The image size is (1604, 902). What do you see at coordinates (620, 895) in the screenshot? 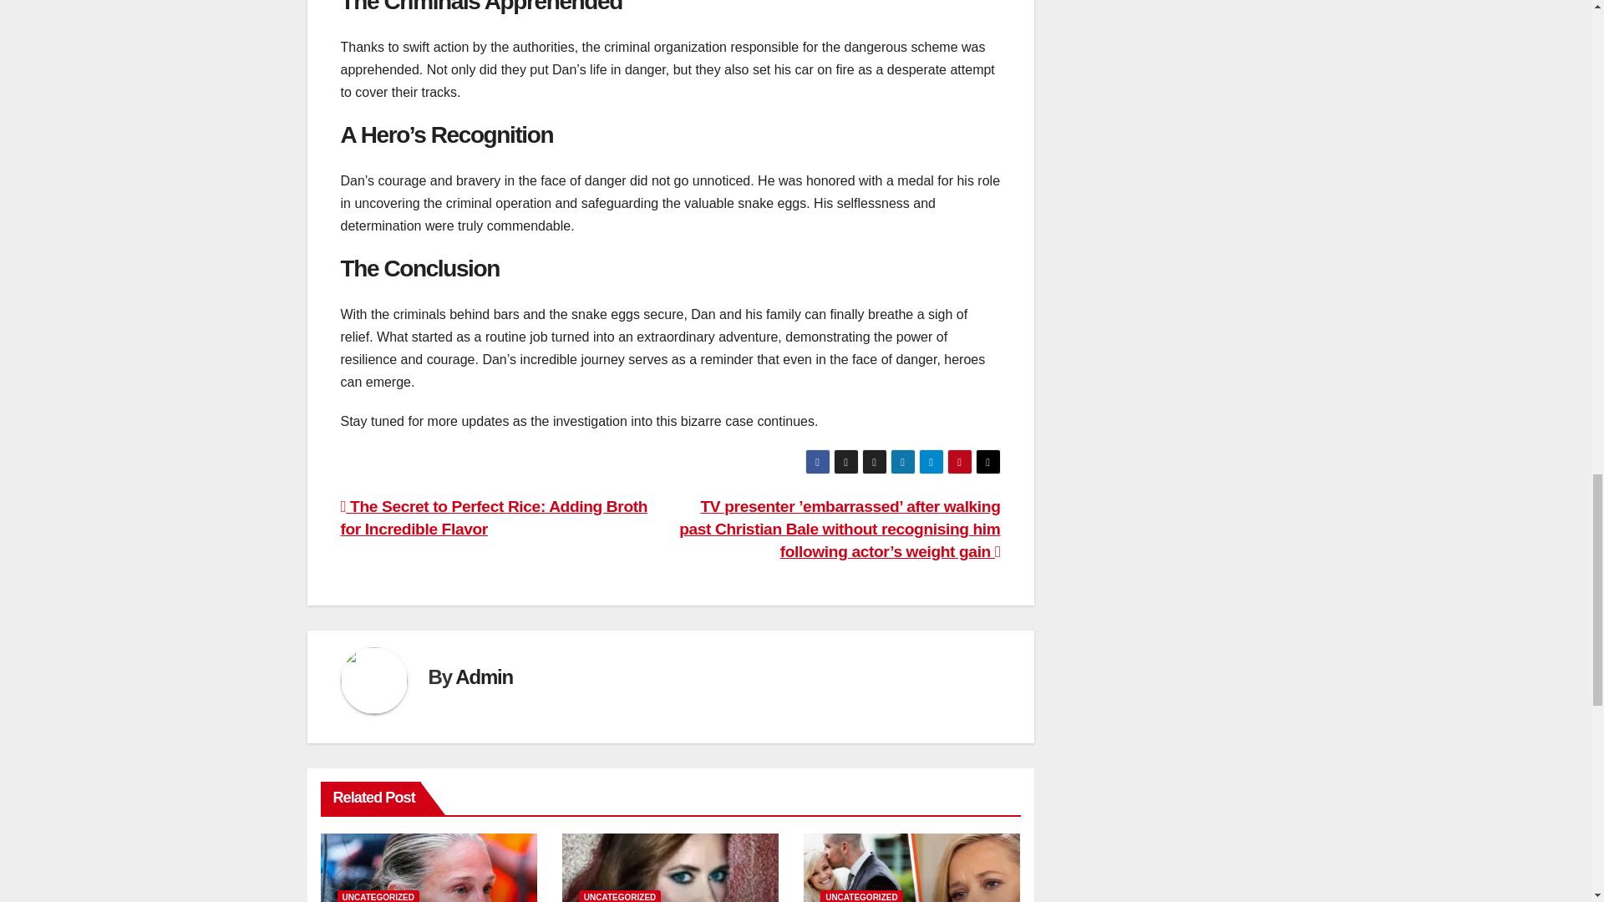
I see `UNCATEGORIZED` at bounding box center [620, 895].